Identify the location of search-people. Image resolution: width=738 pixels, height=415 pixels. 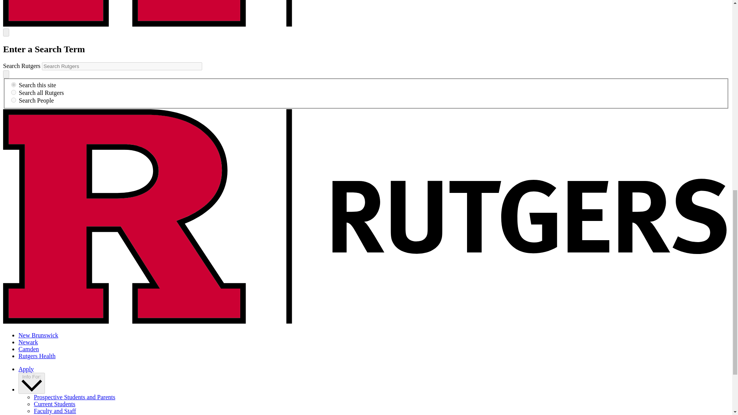
(13, 100).